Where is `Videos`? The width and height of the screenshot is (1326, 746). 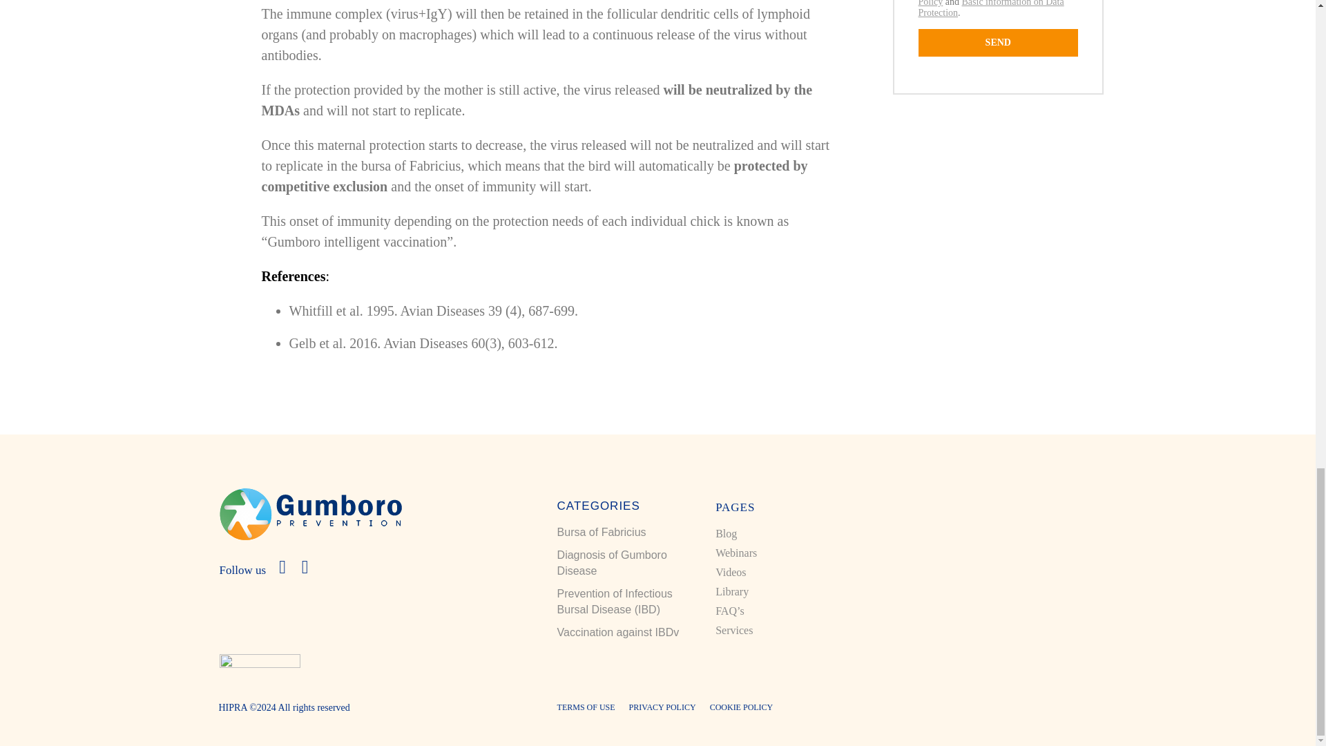
Videos is located at coordinates (731, 572).